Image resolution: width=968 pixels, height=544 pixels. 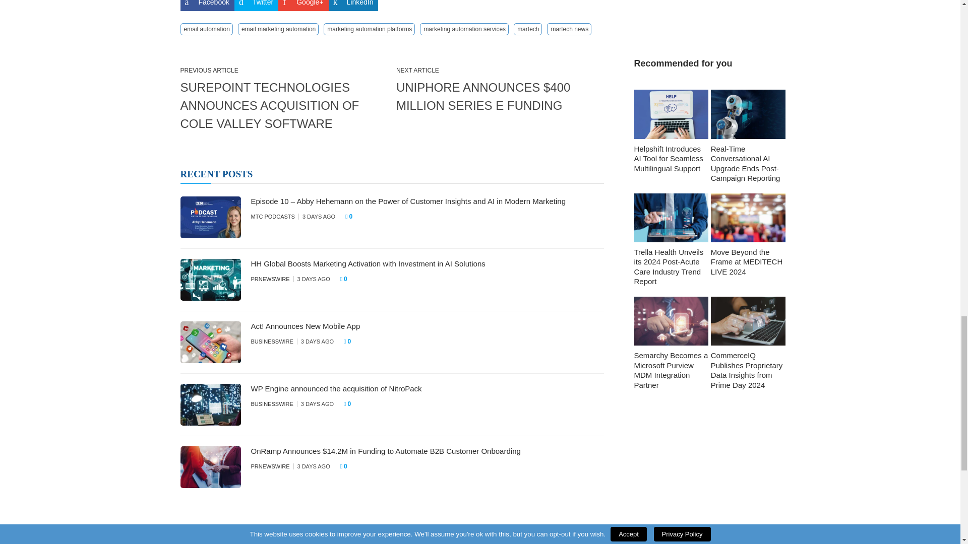 I want to click on View all posts by BusinessWire, so click(x=272, y=341).